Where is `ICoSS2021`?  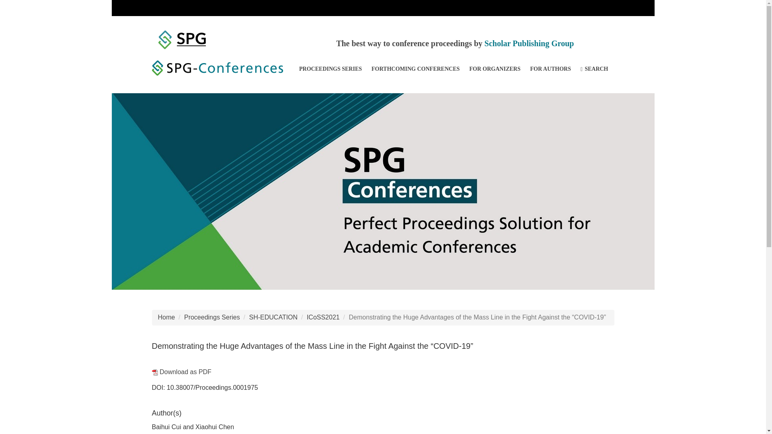 ICoSS2021 is located at coordinates (323, 317).